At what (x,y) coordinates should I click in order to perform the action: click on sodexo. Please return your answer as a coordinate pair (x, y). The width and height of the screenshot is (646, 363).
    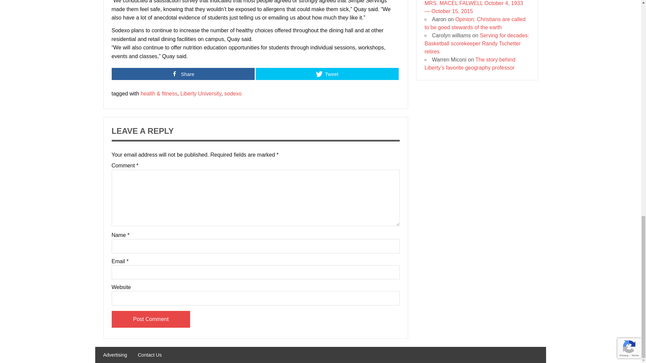
    Looking at the image, I should click on (233, 93).